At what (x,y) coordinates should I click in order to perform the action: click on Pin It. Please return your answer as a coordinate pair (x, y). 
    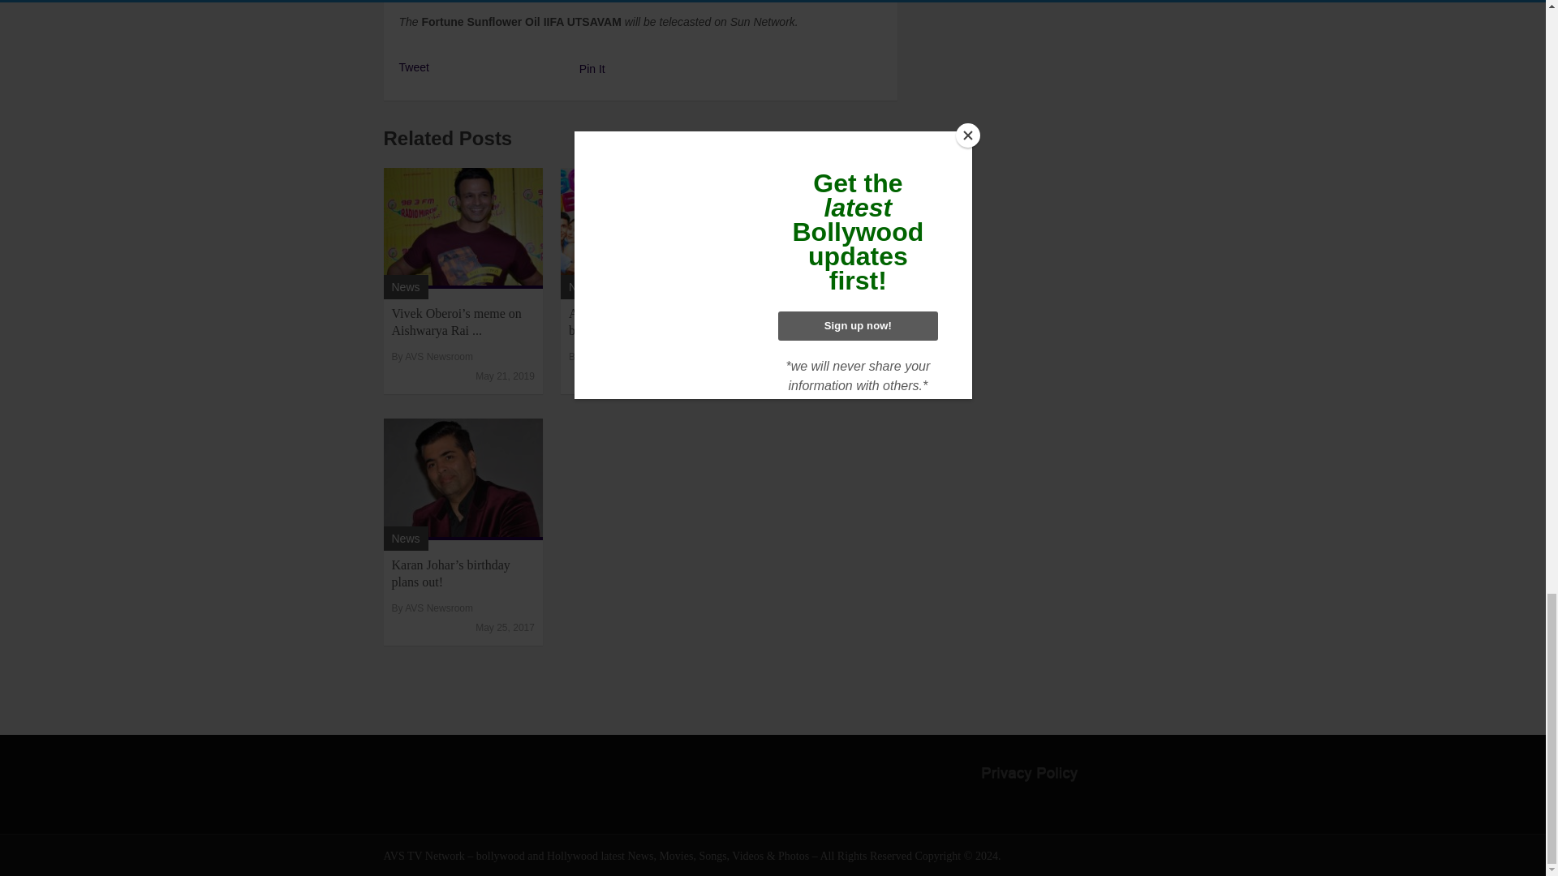
    Looking at the image, I should click on (592, 68).